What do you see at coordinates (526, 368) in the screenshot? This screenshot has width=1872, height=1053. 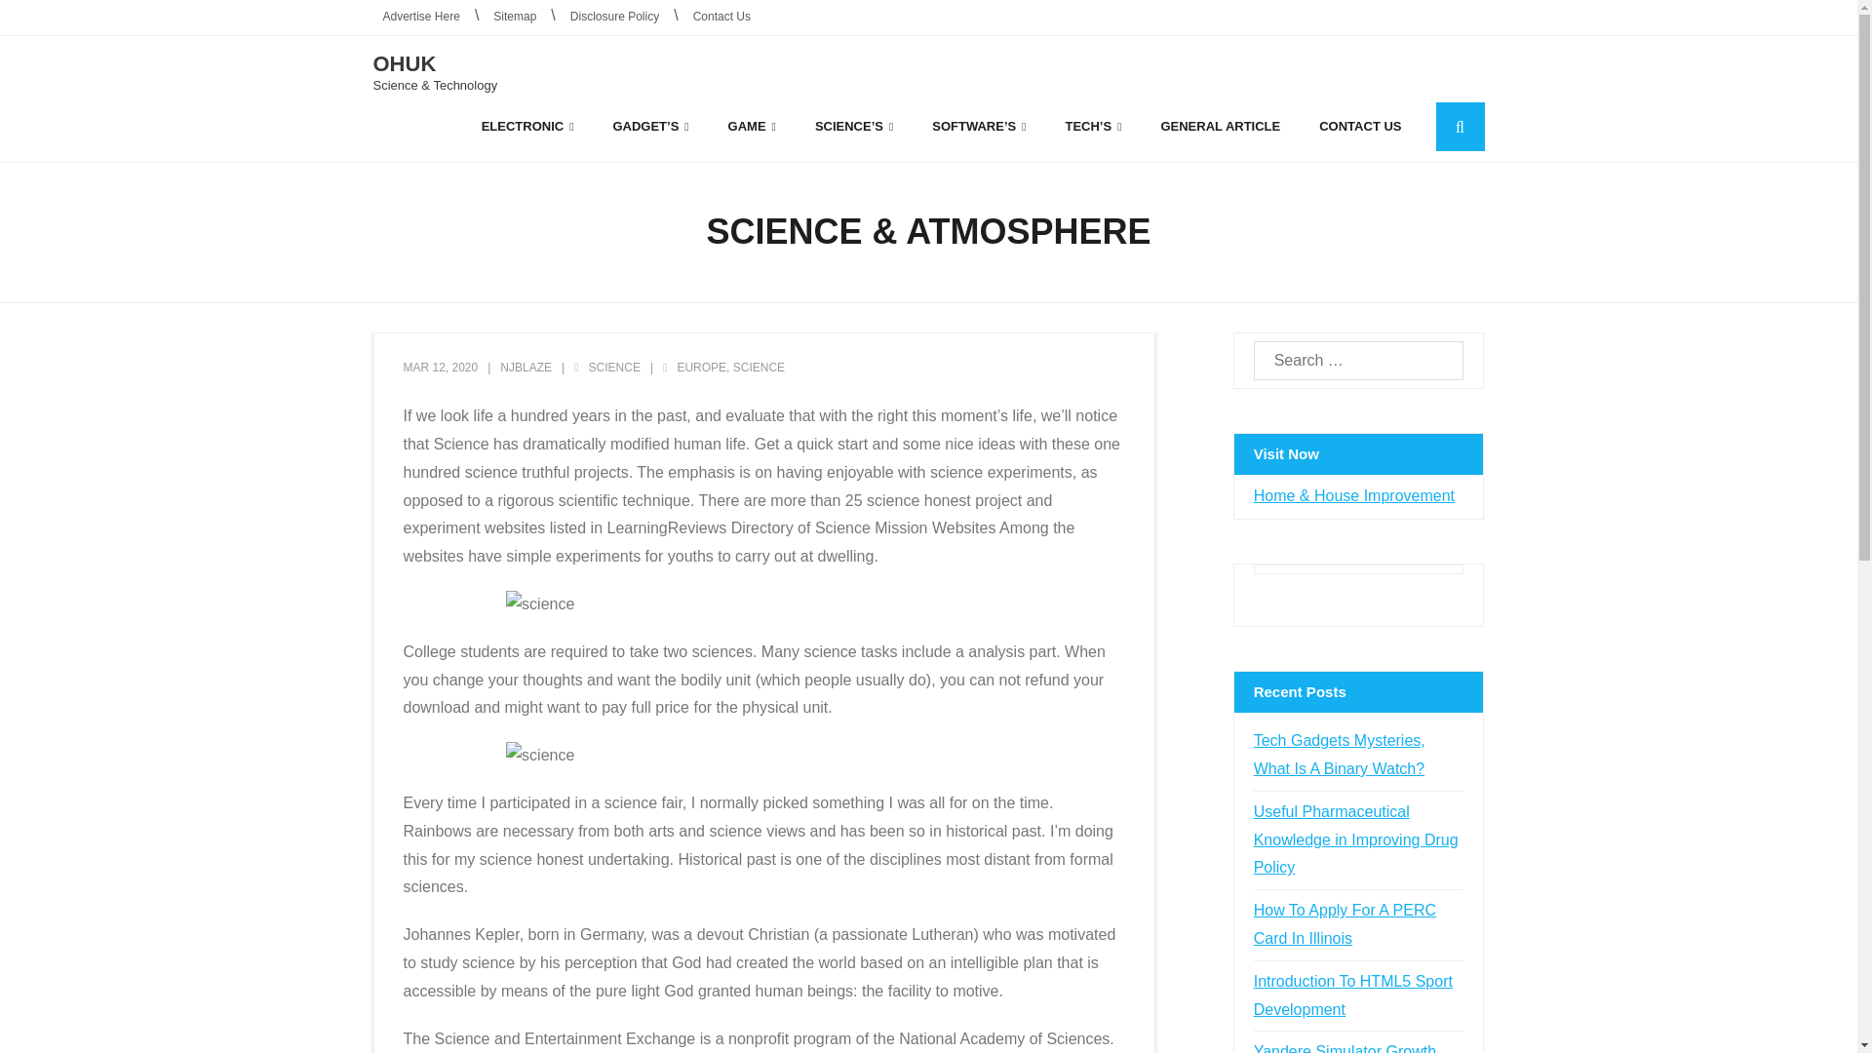 I see `View all posts by Njblaze` at bounding box center [526, 368].